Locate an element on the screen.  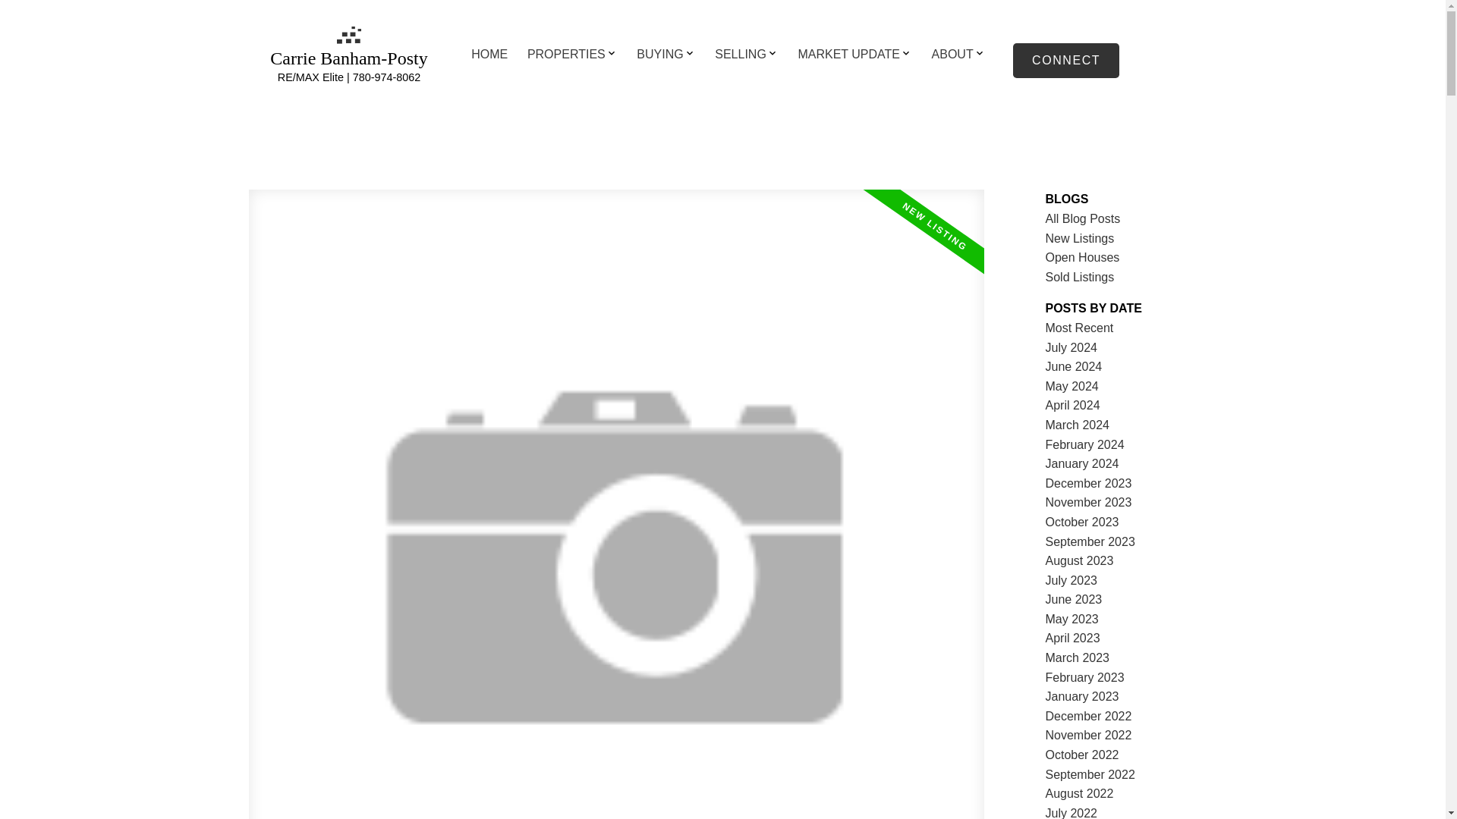
December 2023 is located at coordinates (1088, 482).